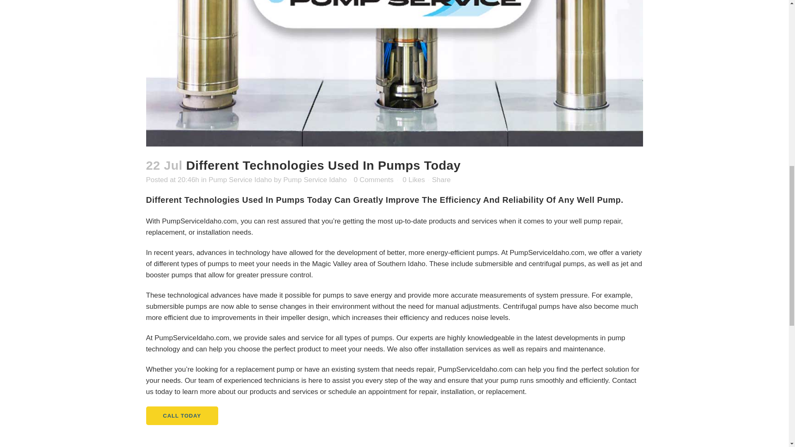 The width and height of the screenshot is (795, 447). I want to click on Share, so click(441, 180).